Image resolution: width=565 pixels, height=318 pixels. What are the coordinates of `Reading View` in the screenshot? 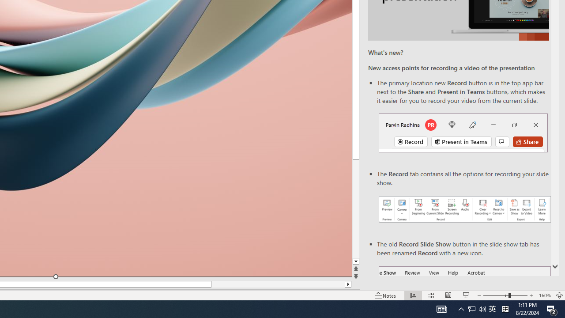 It's located at (448, 295).